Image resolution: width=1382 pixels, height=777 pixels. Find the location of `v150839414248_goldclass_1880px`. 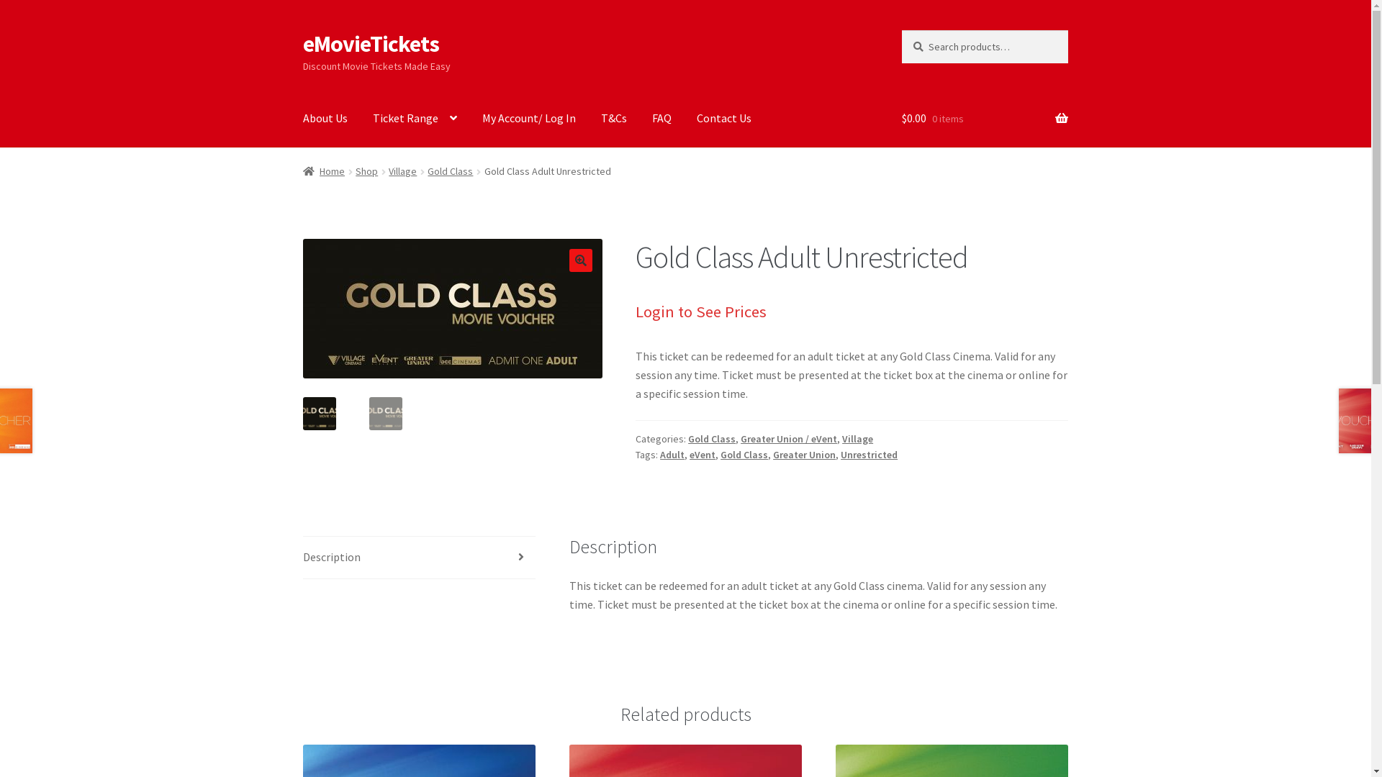

v150839414248_goldclass_1880px is located at coordinates (752, 309).